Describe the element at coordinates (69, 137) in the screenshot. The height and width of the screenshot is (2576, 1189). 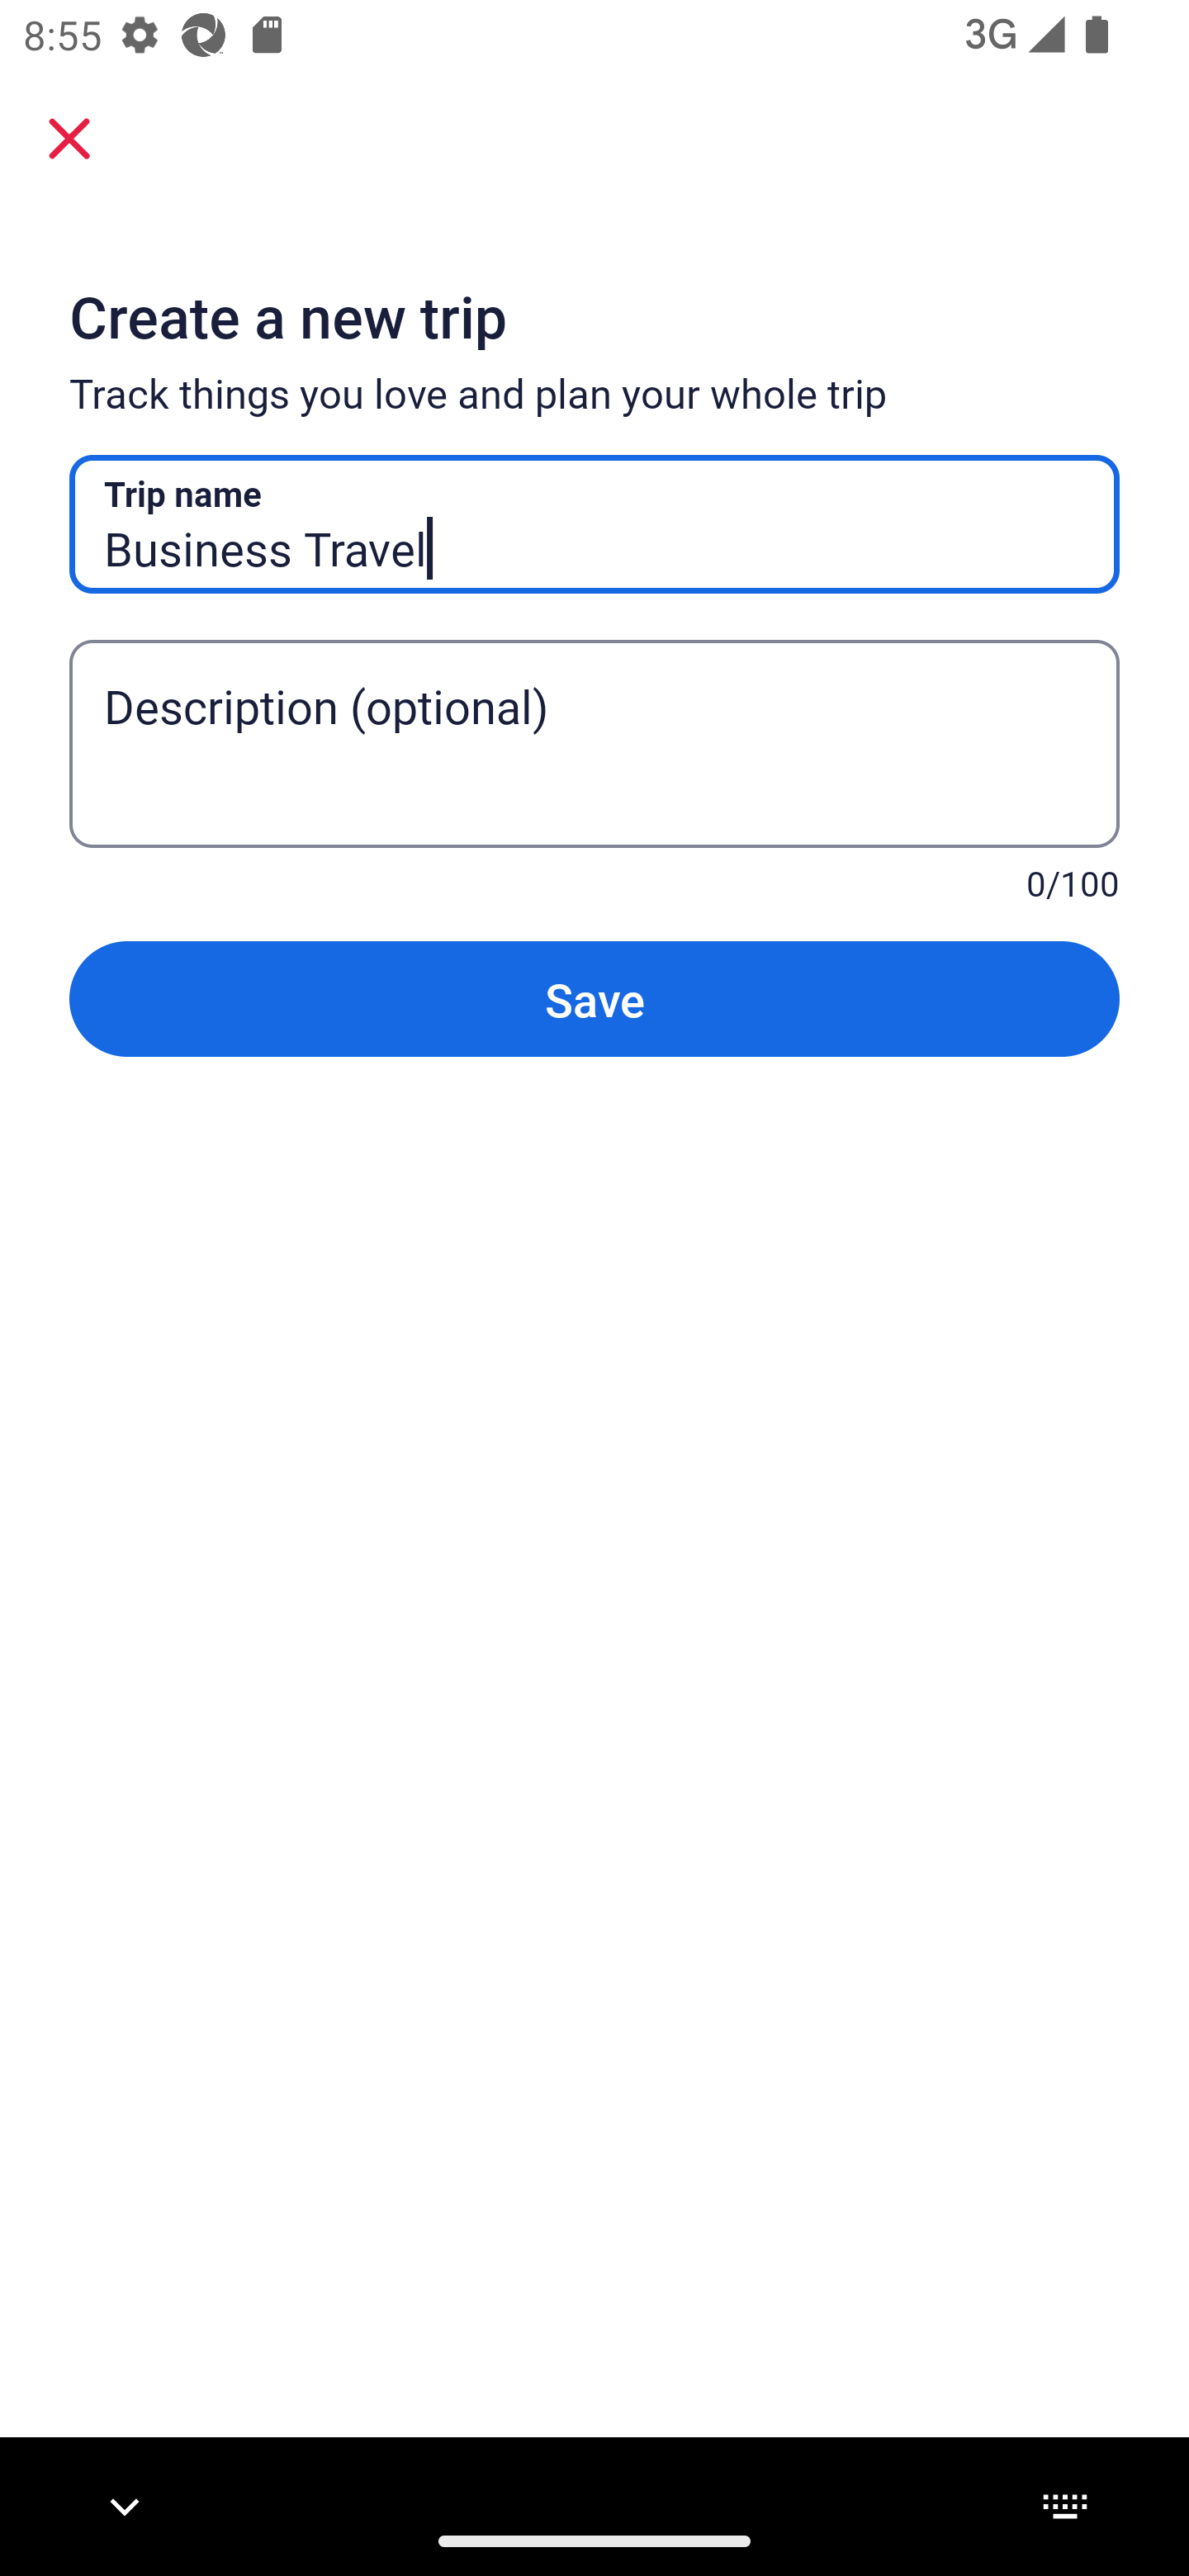
I see `Close` at that location.